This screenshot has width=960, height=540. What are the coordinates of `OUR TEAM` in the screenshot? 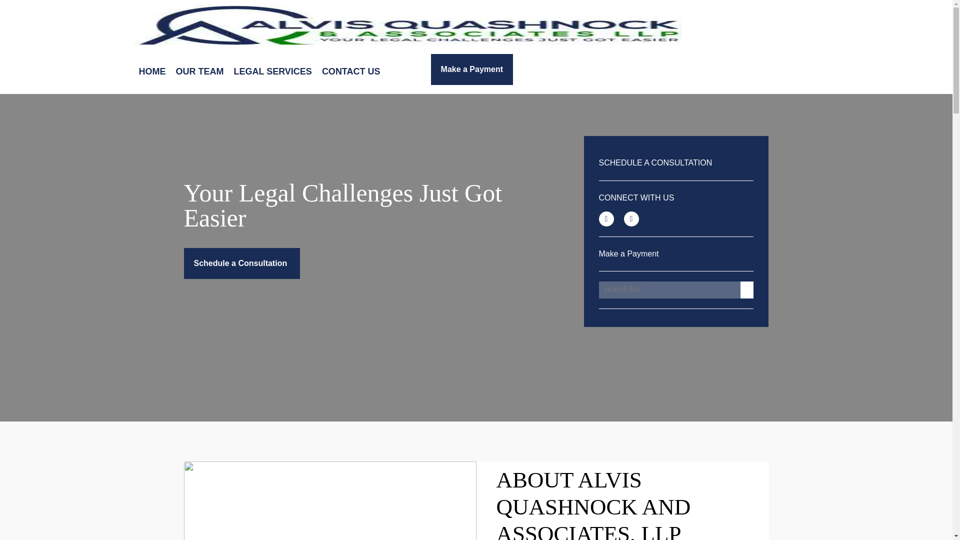 It's located at (200, 71).